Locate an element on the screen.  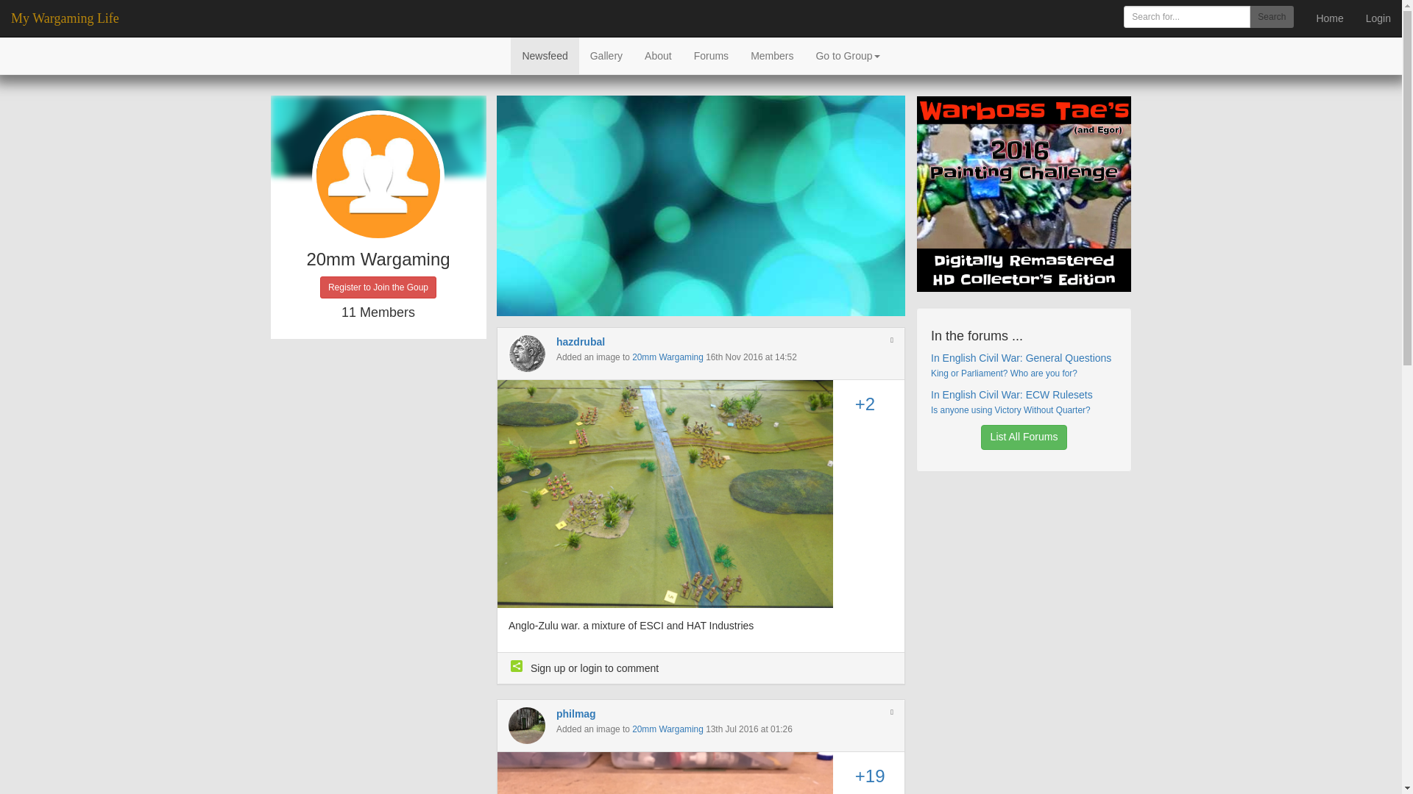
hazdrubal is located at coordinates (580, 341).